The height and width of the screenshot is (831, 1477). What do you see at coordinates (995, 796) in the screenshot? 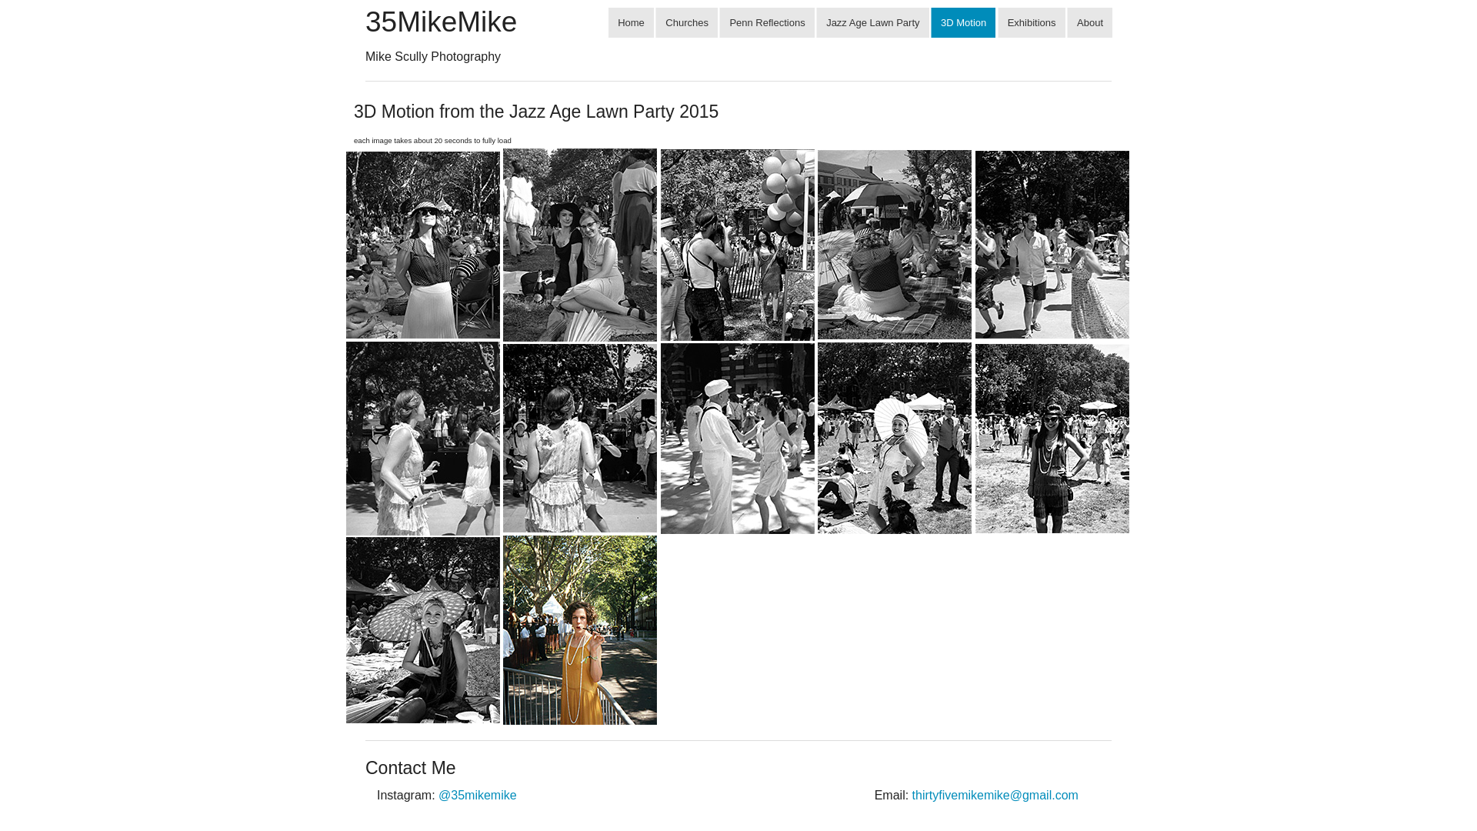
I see `thirtyfivemikemike@gmail.com` at bounding box center [995, 796].